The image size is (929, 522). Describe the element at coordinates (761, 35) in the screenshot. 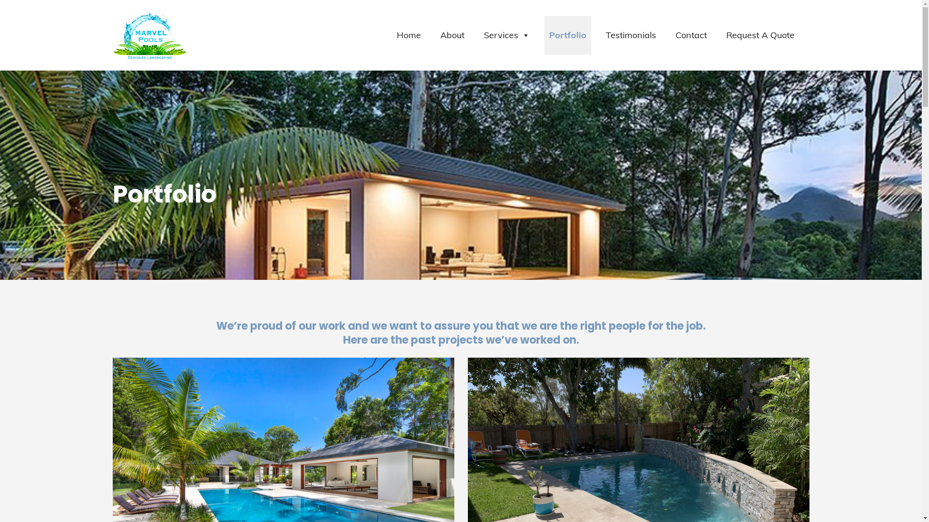

I see `Request A Quote` at that location.